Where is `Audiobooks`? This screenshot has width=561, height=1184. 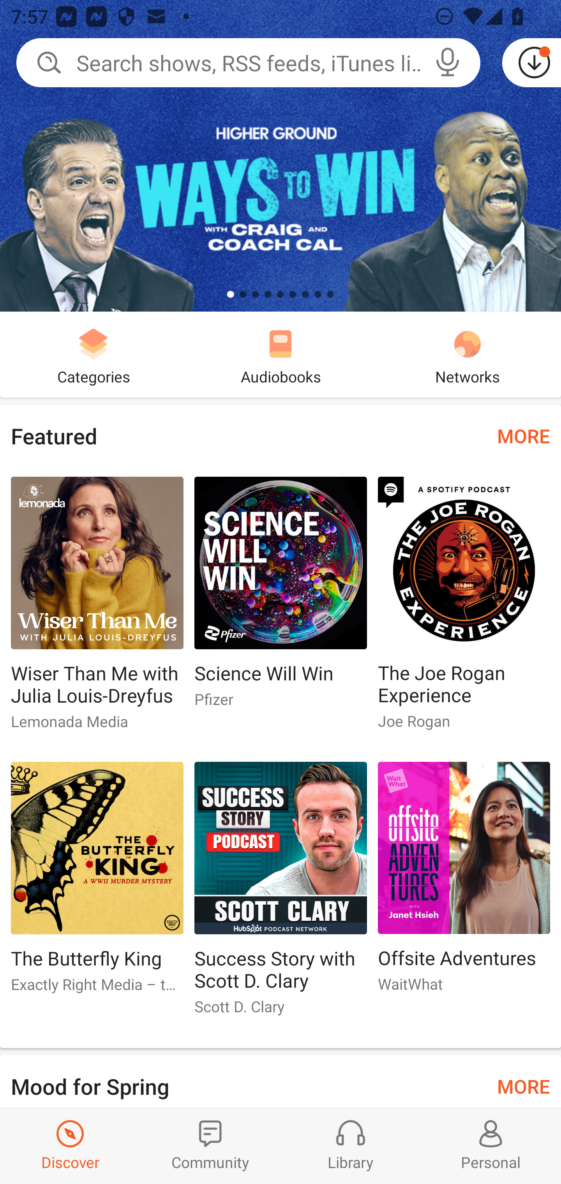
Audiobooks is located at coordinates (280, 354).